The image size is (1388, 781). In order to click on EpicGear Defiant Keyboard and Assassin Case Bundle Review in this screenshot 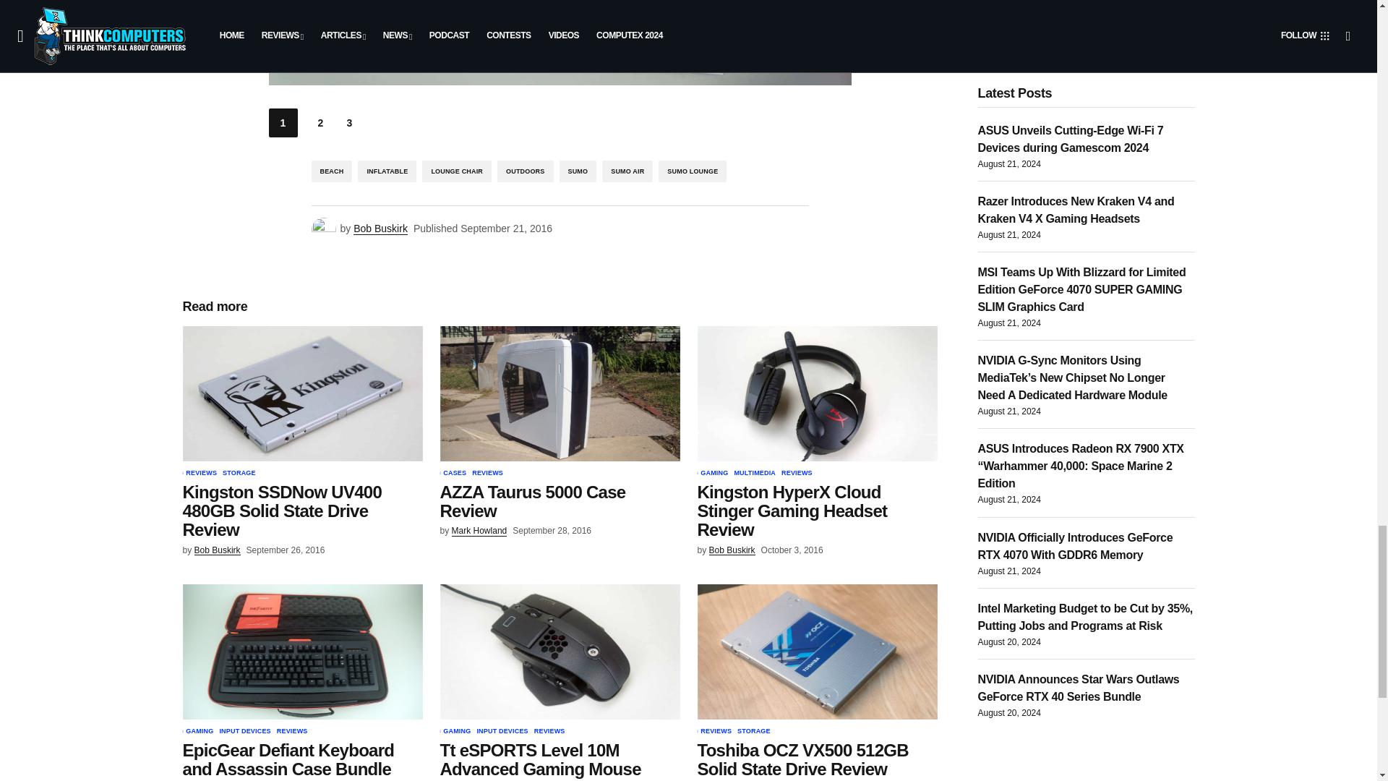, I will do `click(301, 651)`.